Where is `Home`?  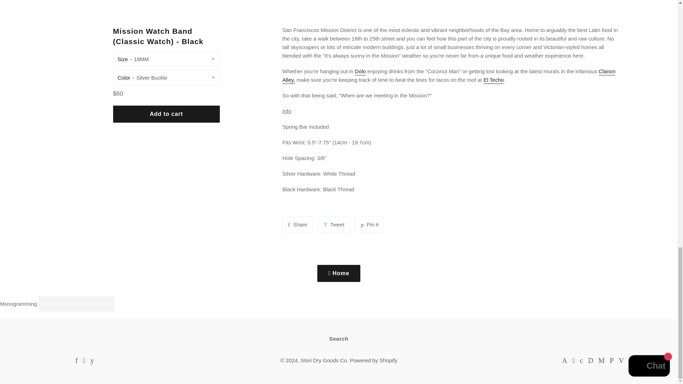 Home is located at coordinates (339, 273).